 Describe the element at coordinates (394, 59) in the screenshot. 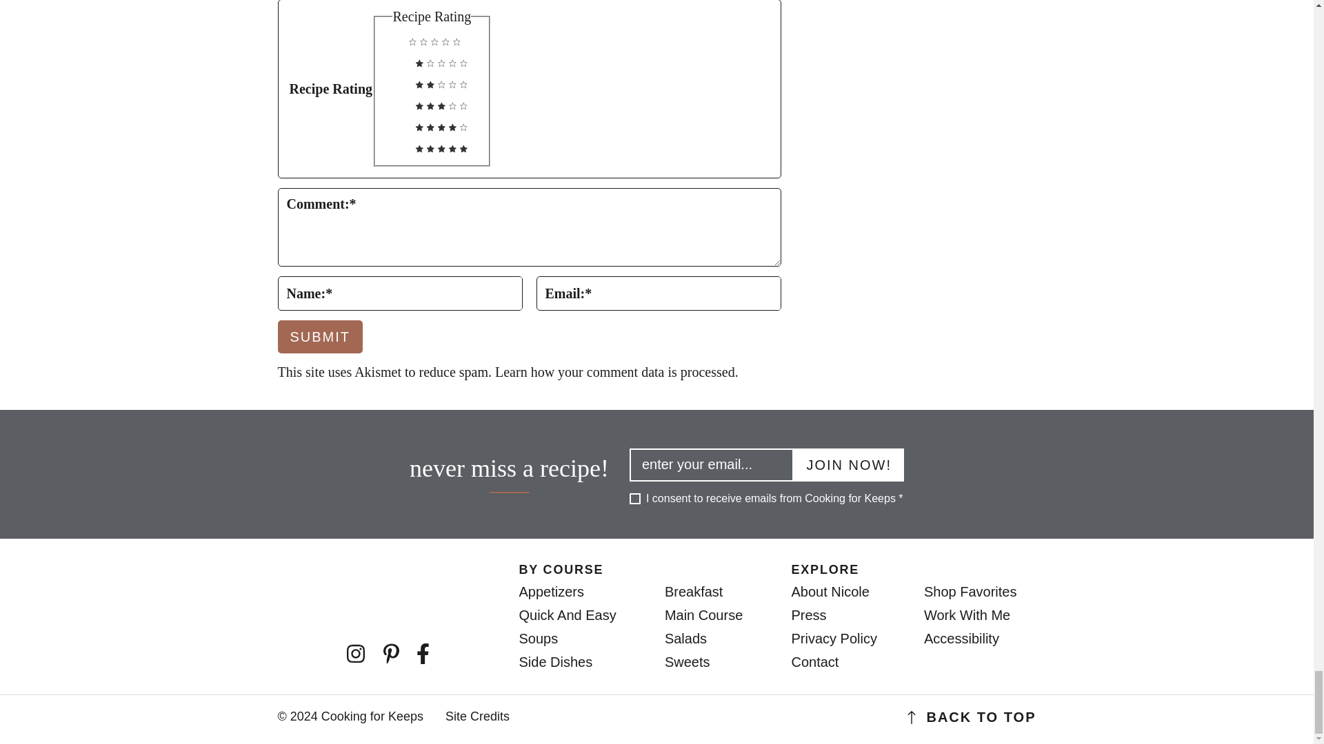

I see `1` at that location.